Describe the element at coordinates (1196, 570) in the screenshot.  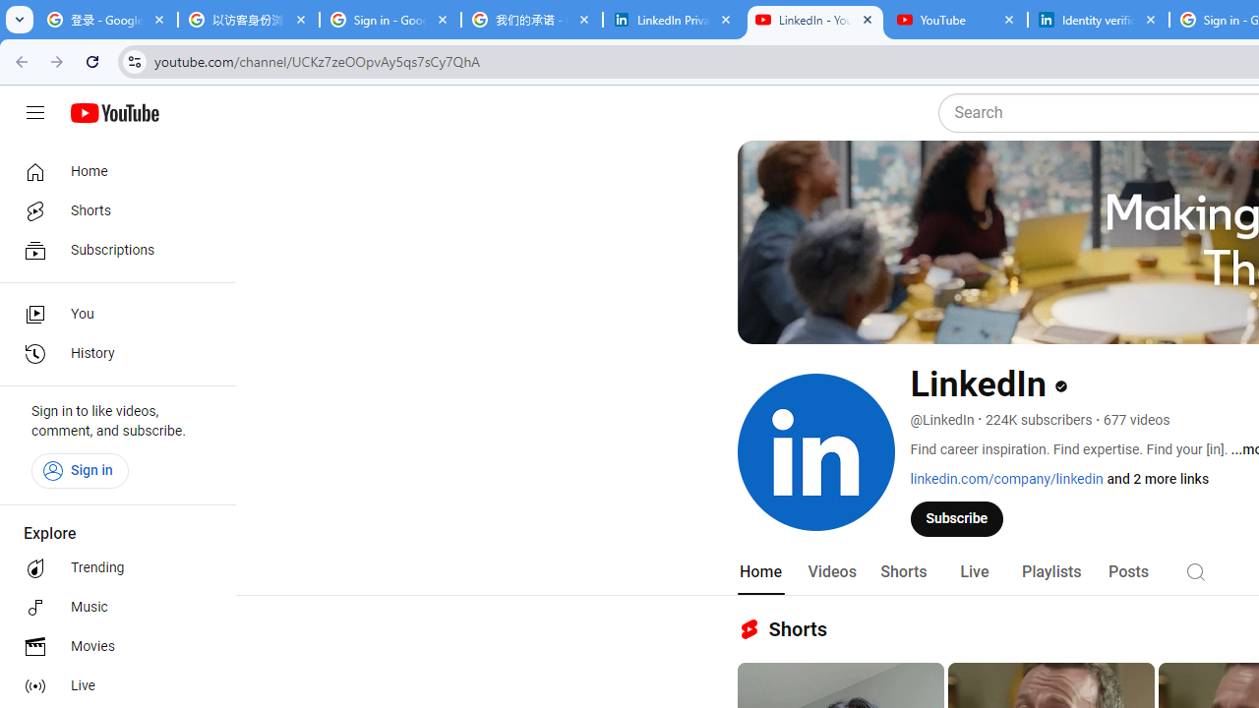
I see `Search` at that location.